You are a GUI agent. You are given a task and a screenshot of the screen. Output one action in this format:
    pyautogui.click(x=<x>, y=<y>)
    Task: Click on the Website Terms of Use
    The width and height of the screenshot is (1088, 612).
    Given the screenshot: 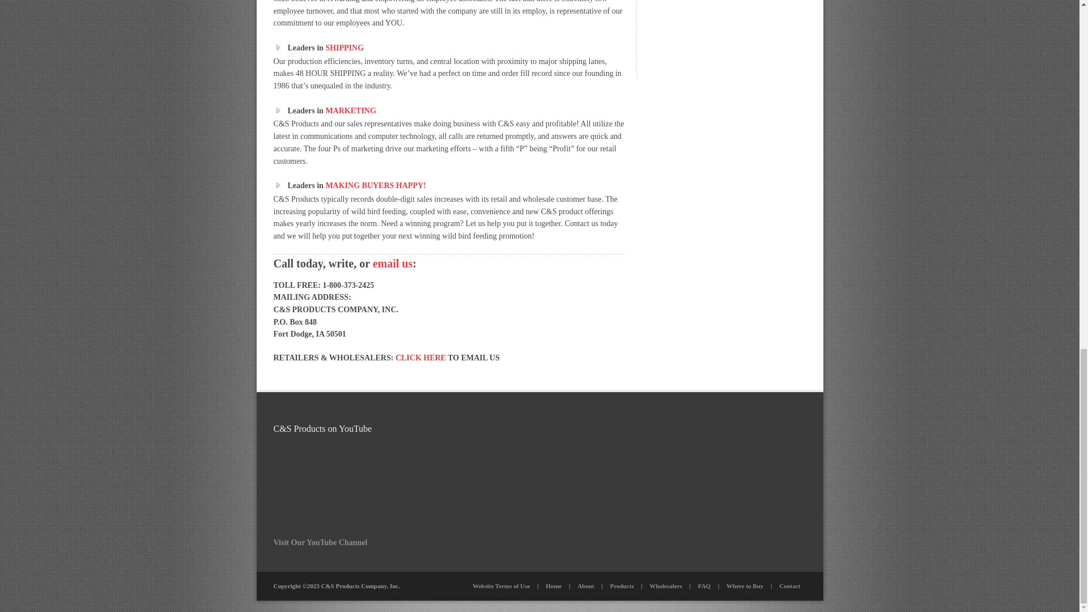 What is the action you would take?
    pyautogui.click(x=501, y=586)
    